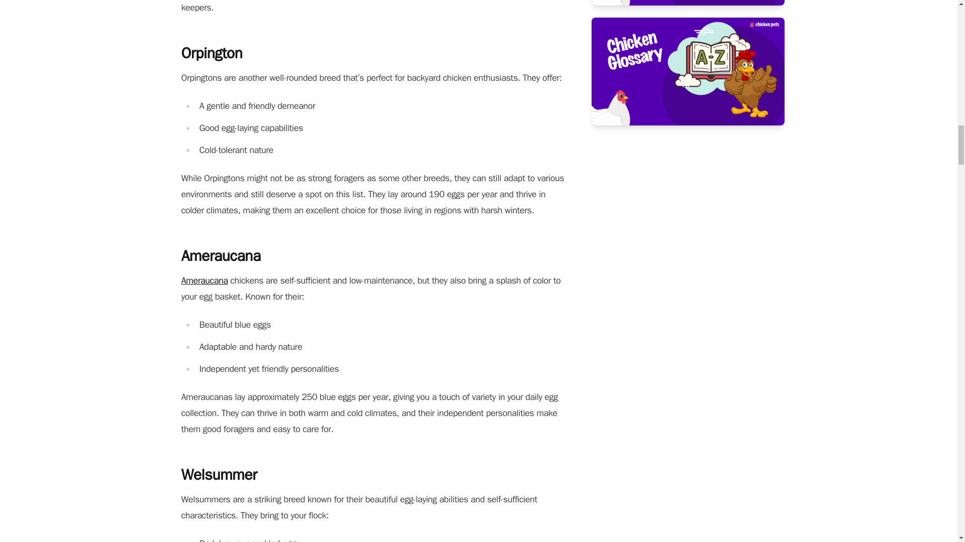 This screenshot has width=965, height=542. Describe the element at coordinates (204, 280) in the screenshot. I see `Ameraucana` at that location.